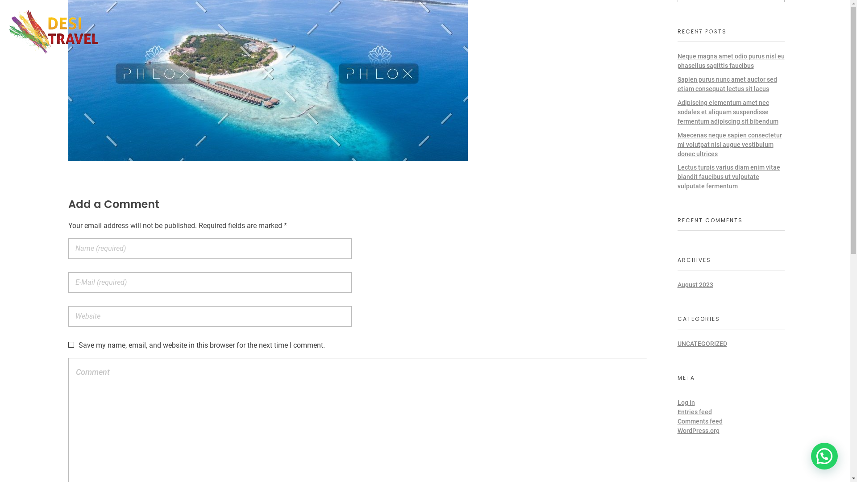 The image size is (857, 482). What do you see at coordinates (54, 32) in the screenshot?
I see `Deshi Travels` at bounding box center [54, 32].